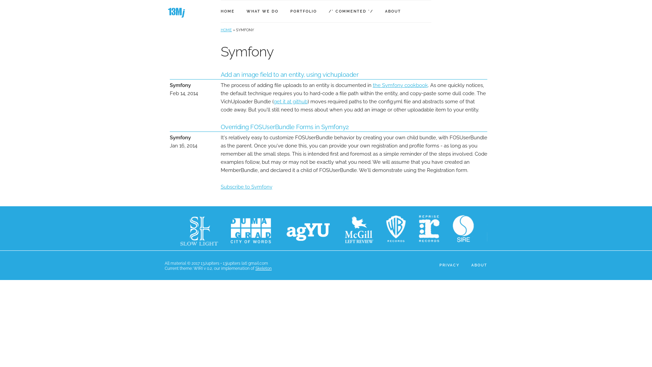  I want to click on /* COMMENTED */, so click(351, 12).